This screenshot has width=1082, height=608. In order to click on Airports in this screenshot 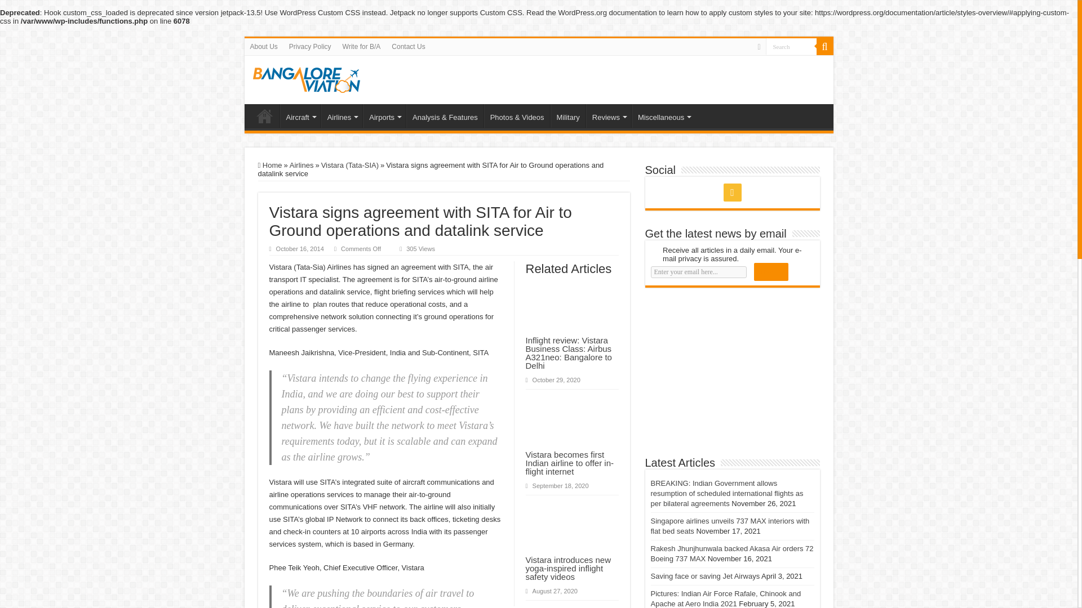, I will do `click(384, 115)`.